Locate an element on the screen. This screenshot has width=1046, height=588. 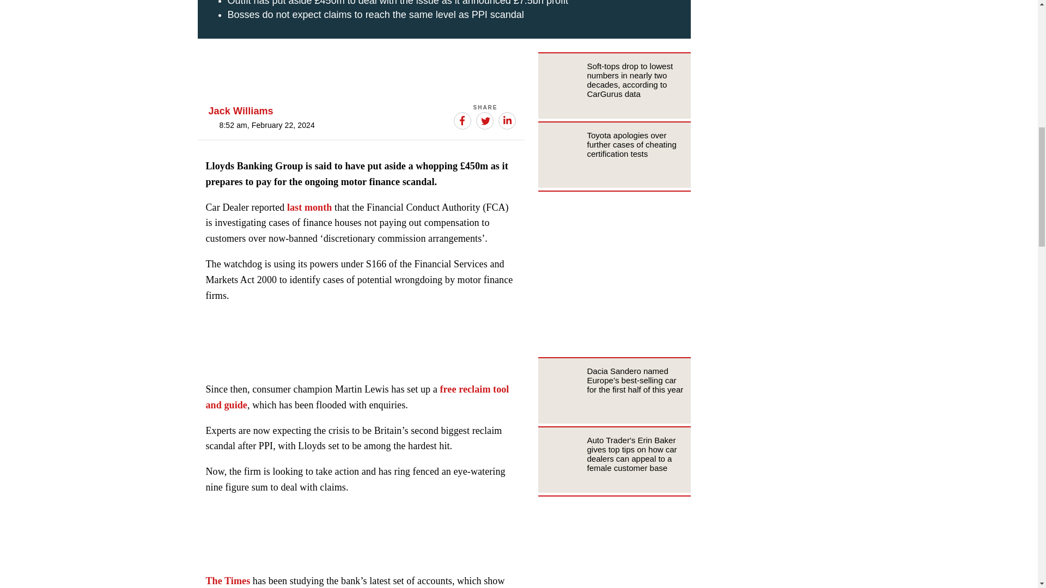
Posts by Jack Williams is located at coordinates (241, 111).